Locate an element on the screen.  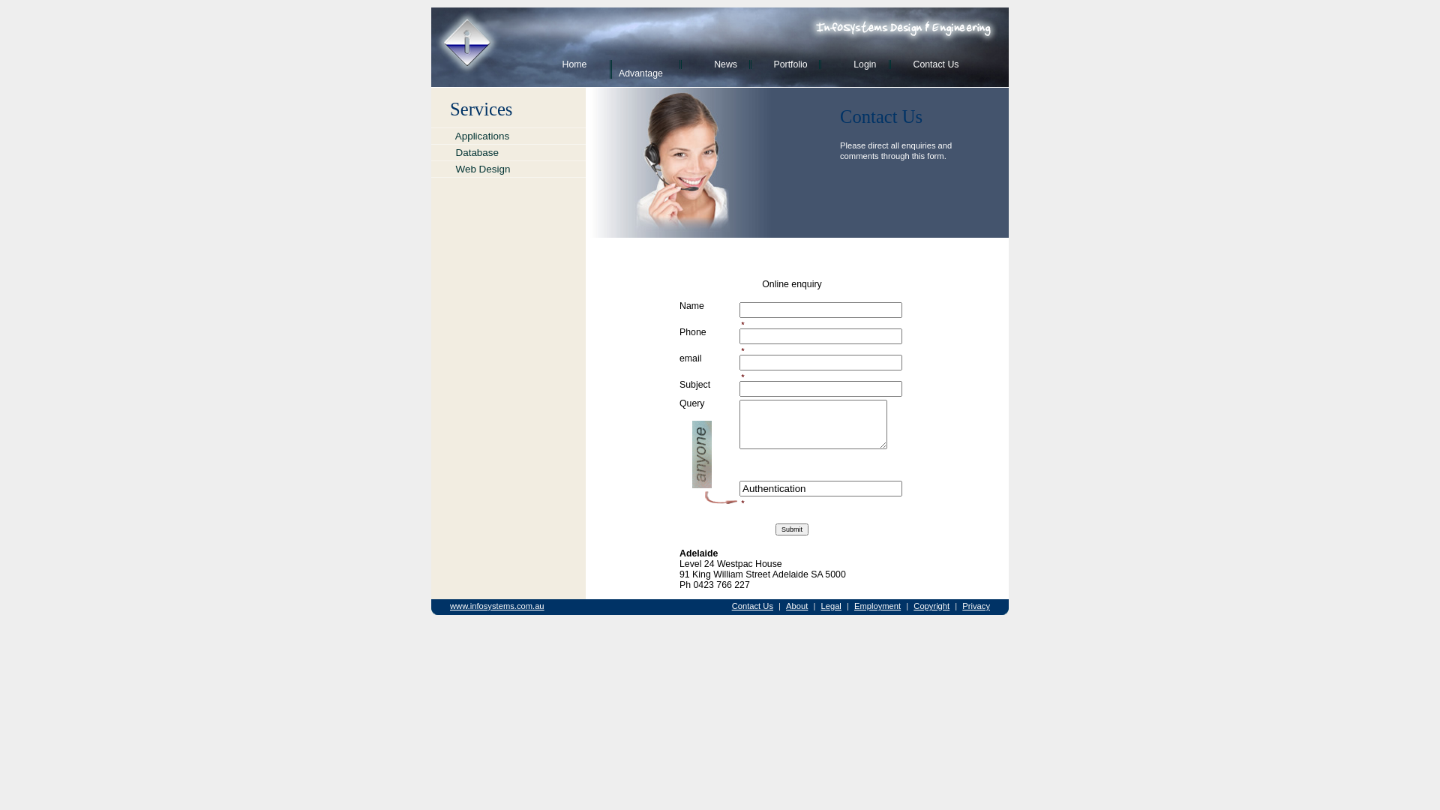
Privacy is located at coordinates (976, 606).